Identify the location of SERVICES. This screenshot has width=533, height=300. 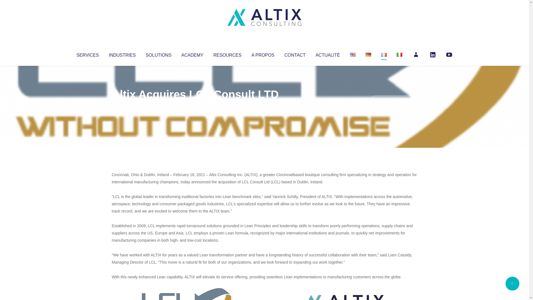
(87, 54).